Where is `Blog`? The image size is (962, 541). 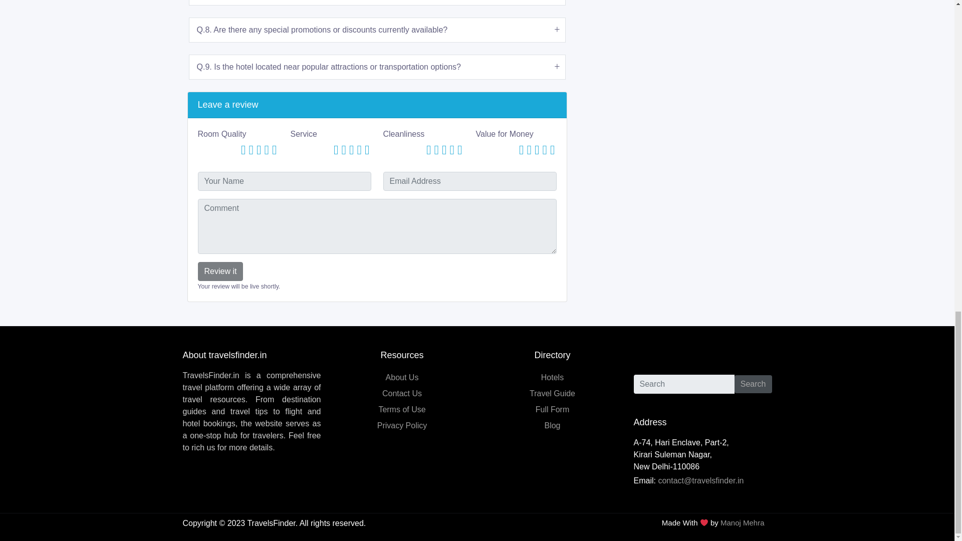
Blog is located at coordinates (552, 425).